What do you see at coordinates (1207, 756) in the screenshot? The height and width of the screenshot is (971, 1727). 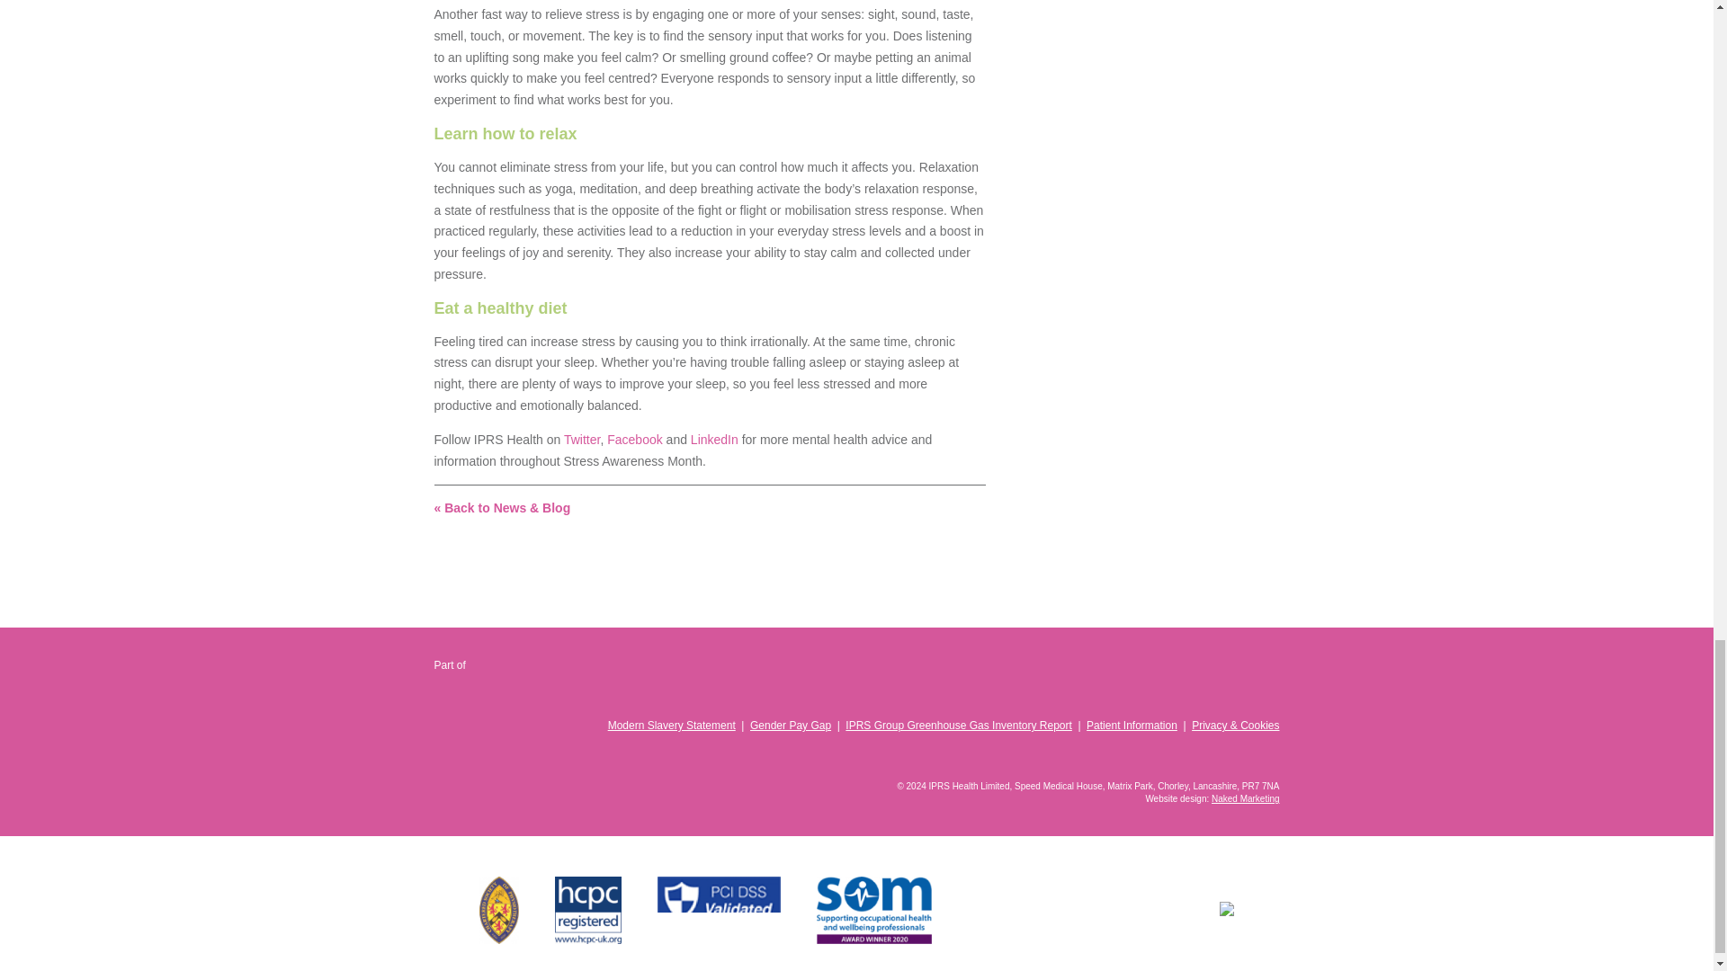 I see `LinkedIn` at bounding box center [1207, 756].